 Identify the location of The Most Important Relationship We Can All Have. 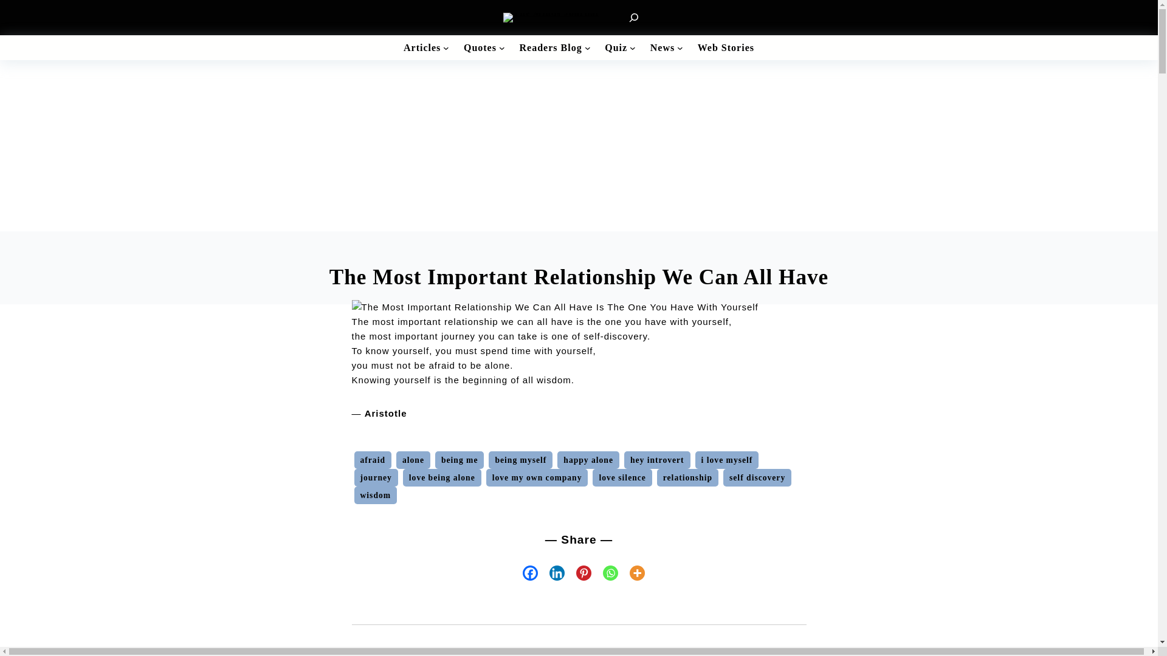
(554, 307).